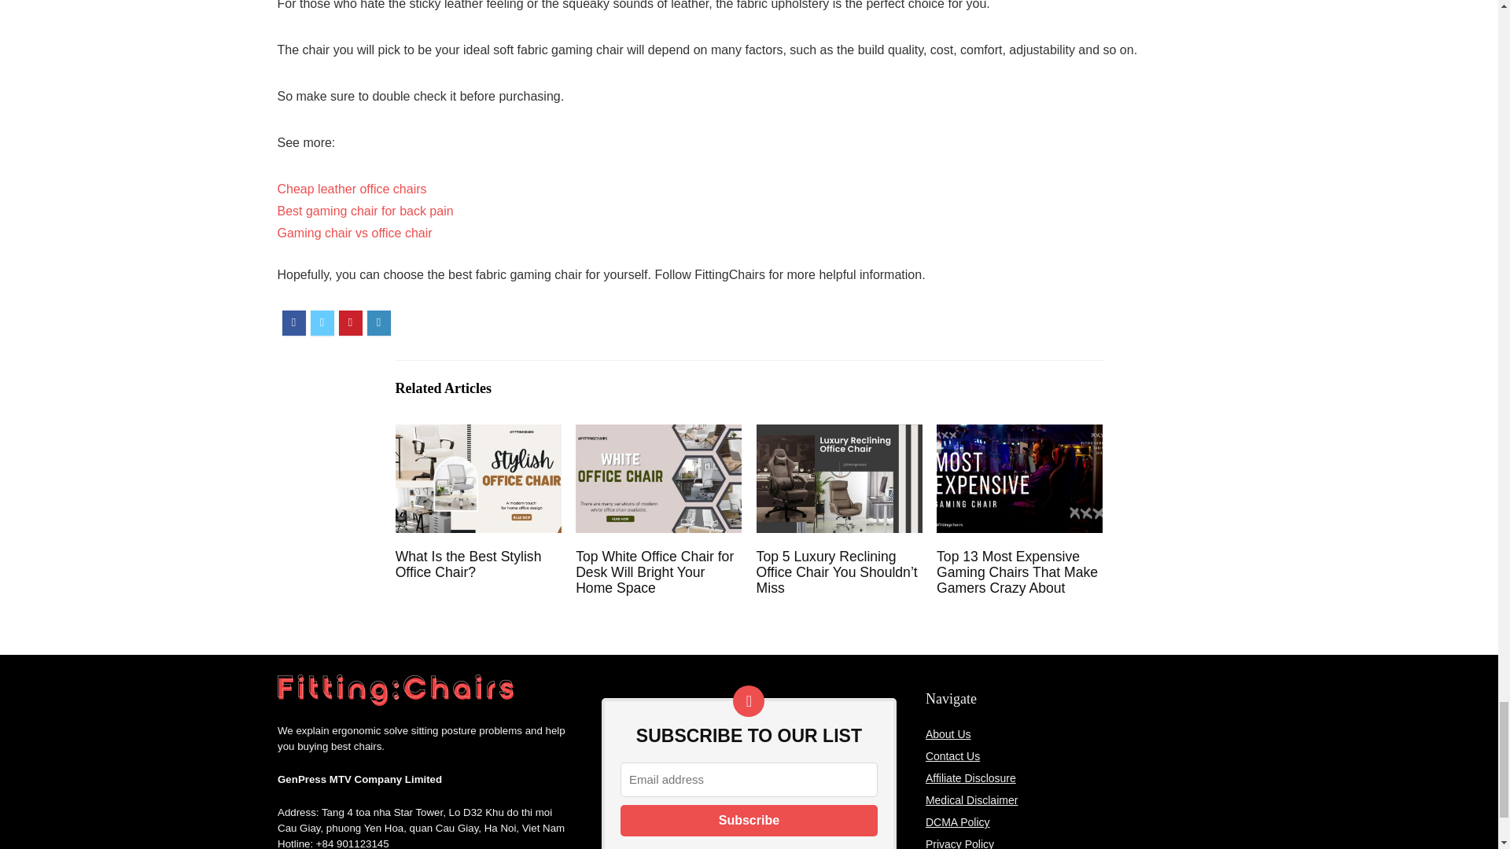  I want to click on Subscribe, so click(749, 820).